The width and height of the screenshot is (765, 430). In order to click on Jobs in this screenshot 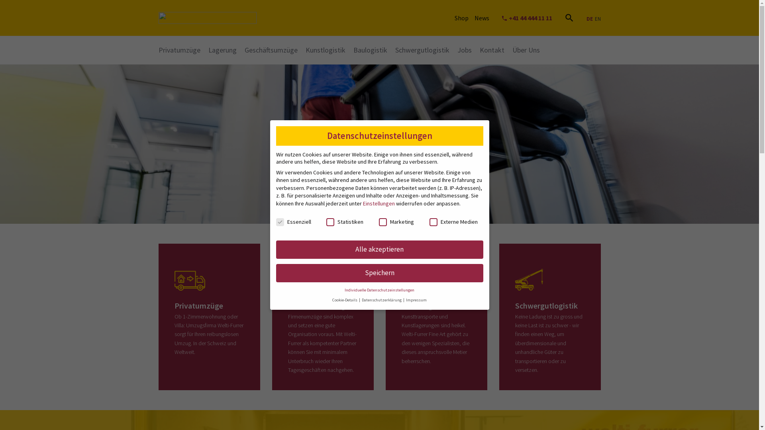, I will do `click(465, 50)`.